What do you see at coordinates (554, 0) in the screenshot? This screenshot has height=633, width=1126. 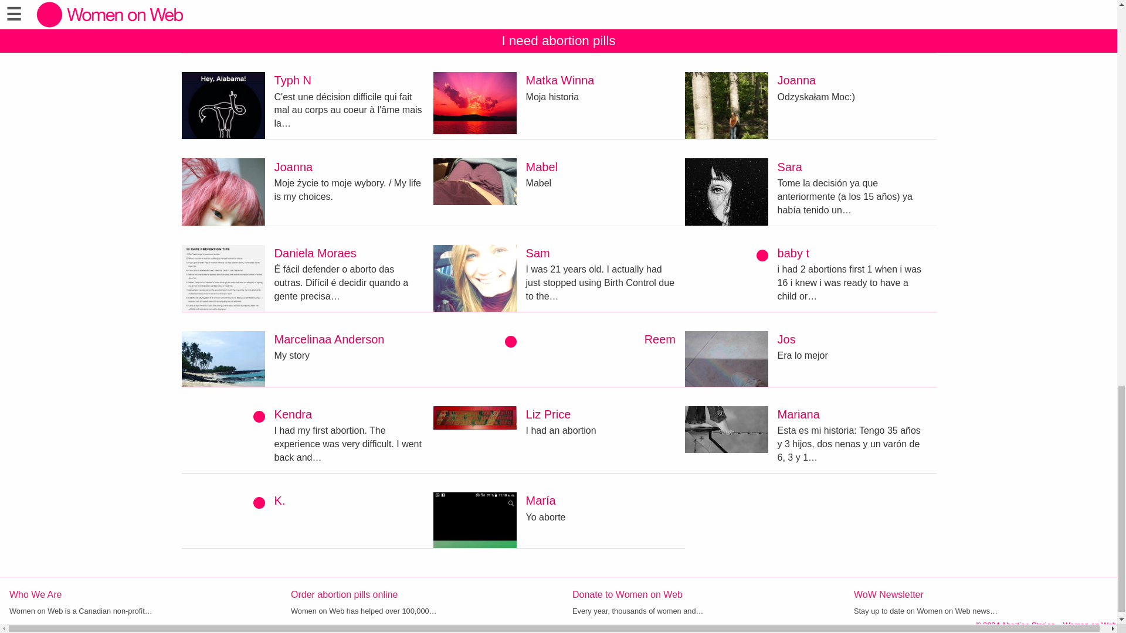 I see `Leah Frida` at bounding box center [554, 0].